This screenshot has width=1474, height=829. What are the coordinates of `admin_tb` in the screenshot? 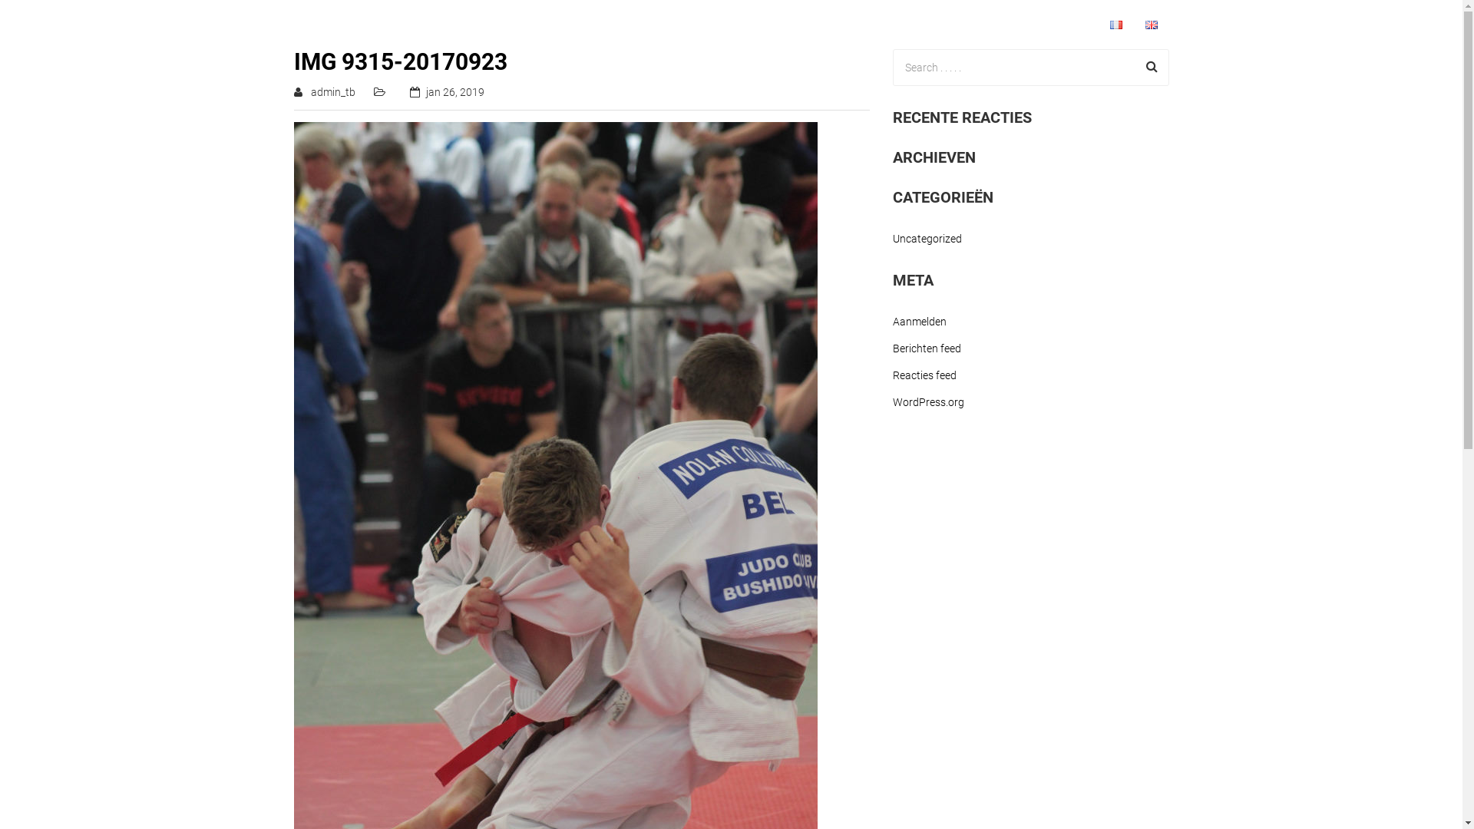 It's located at (332, 92).